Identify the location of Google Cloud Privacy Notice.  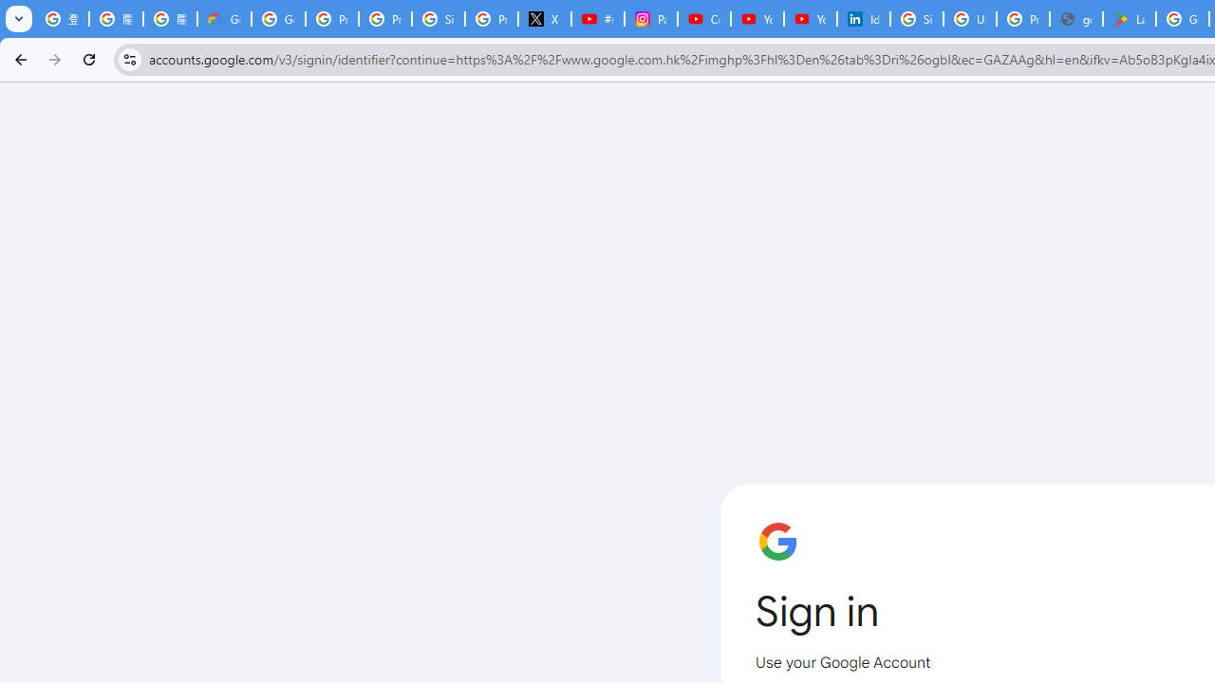
(224, 19).